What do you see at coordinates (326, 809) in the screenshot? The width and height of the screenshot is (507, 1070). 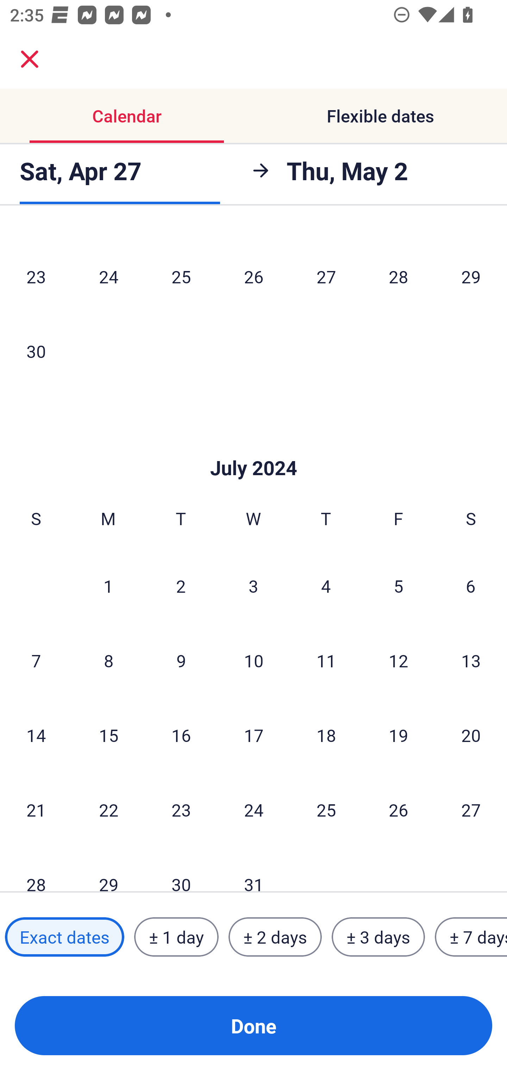 I see `25 Thursday, July 25, 2024` at bounding box center [326, 809].